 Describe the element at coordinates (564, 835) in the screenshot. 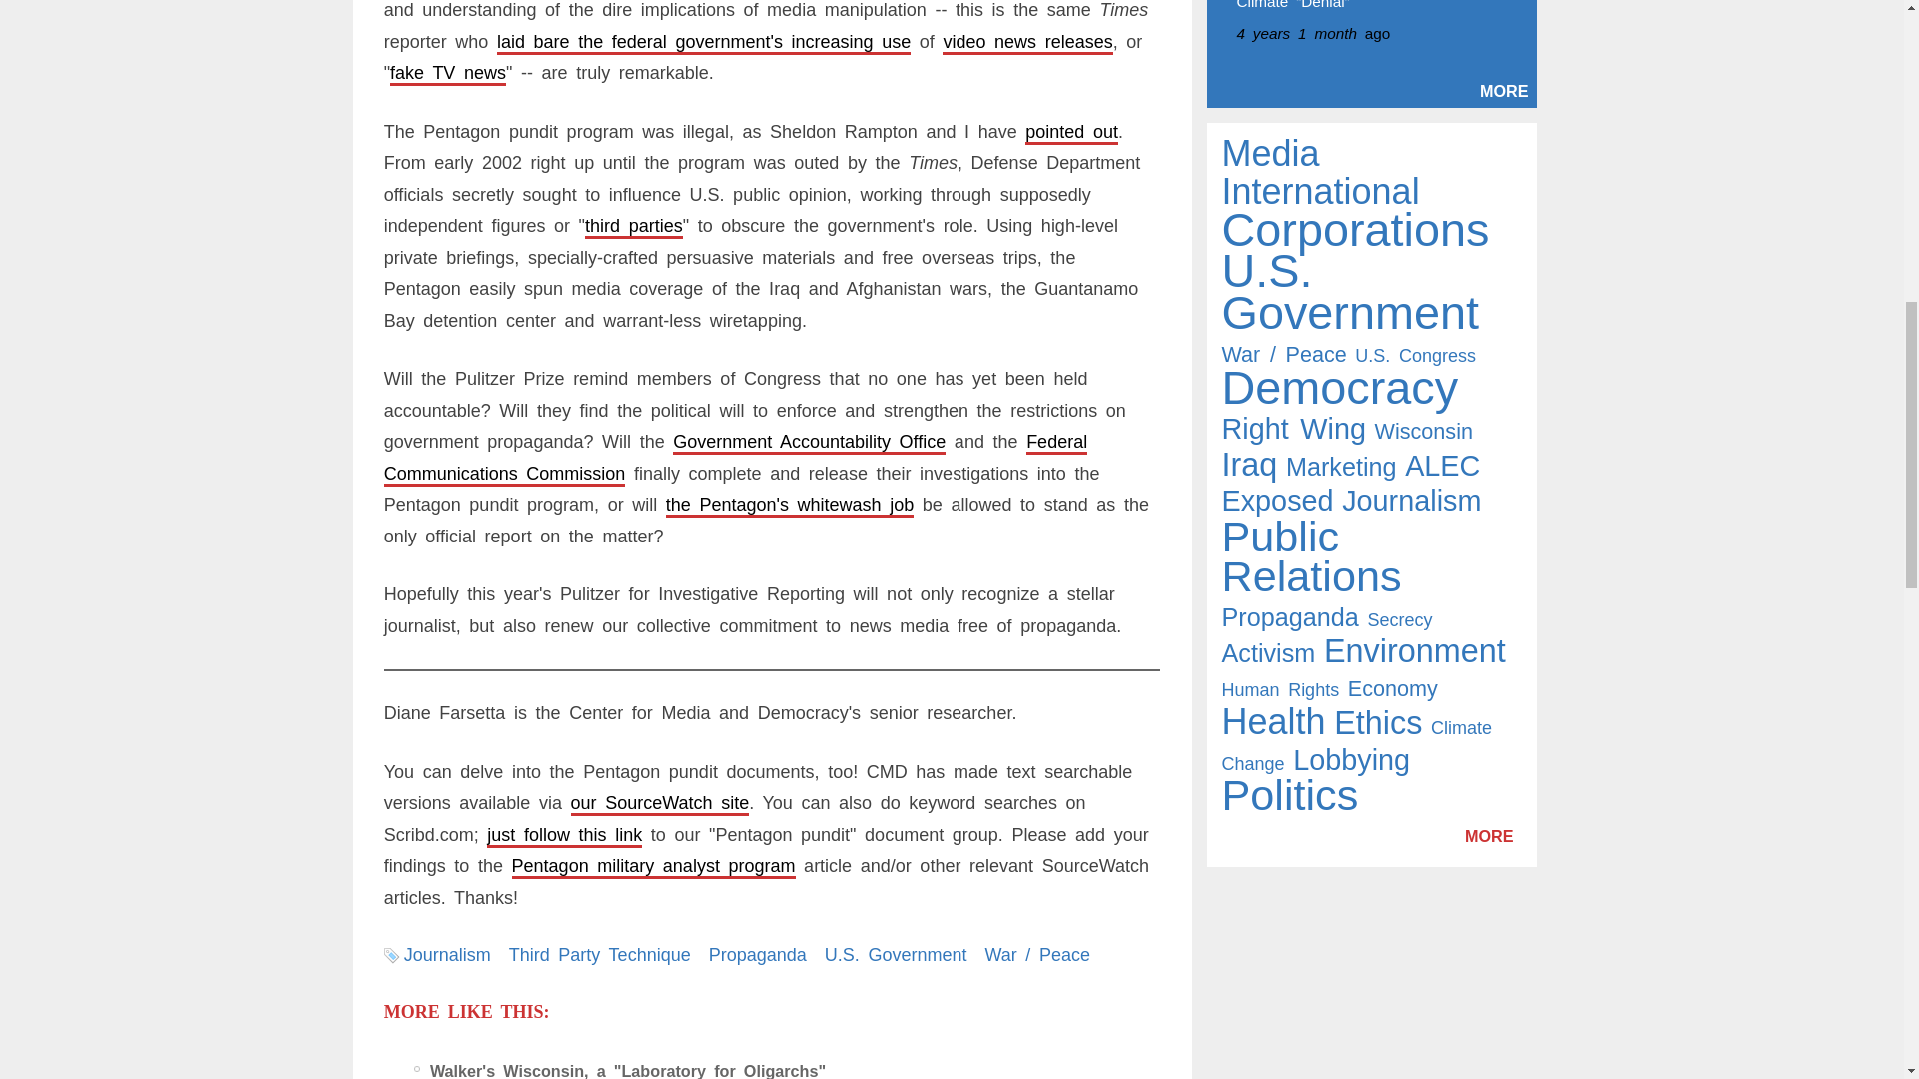

I see `just follow this link` at that location.